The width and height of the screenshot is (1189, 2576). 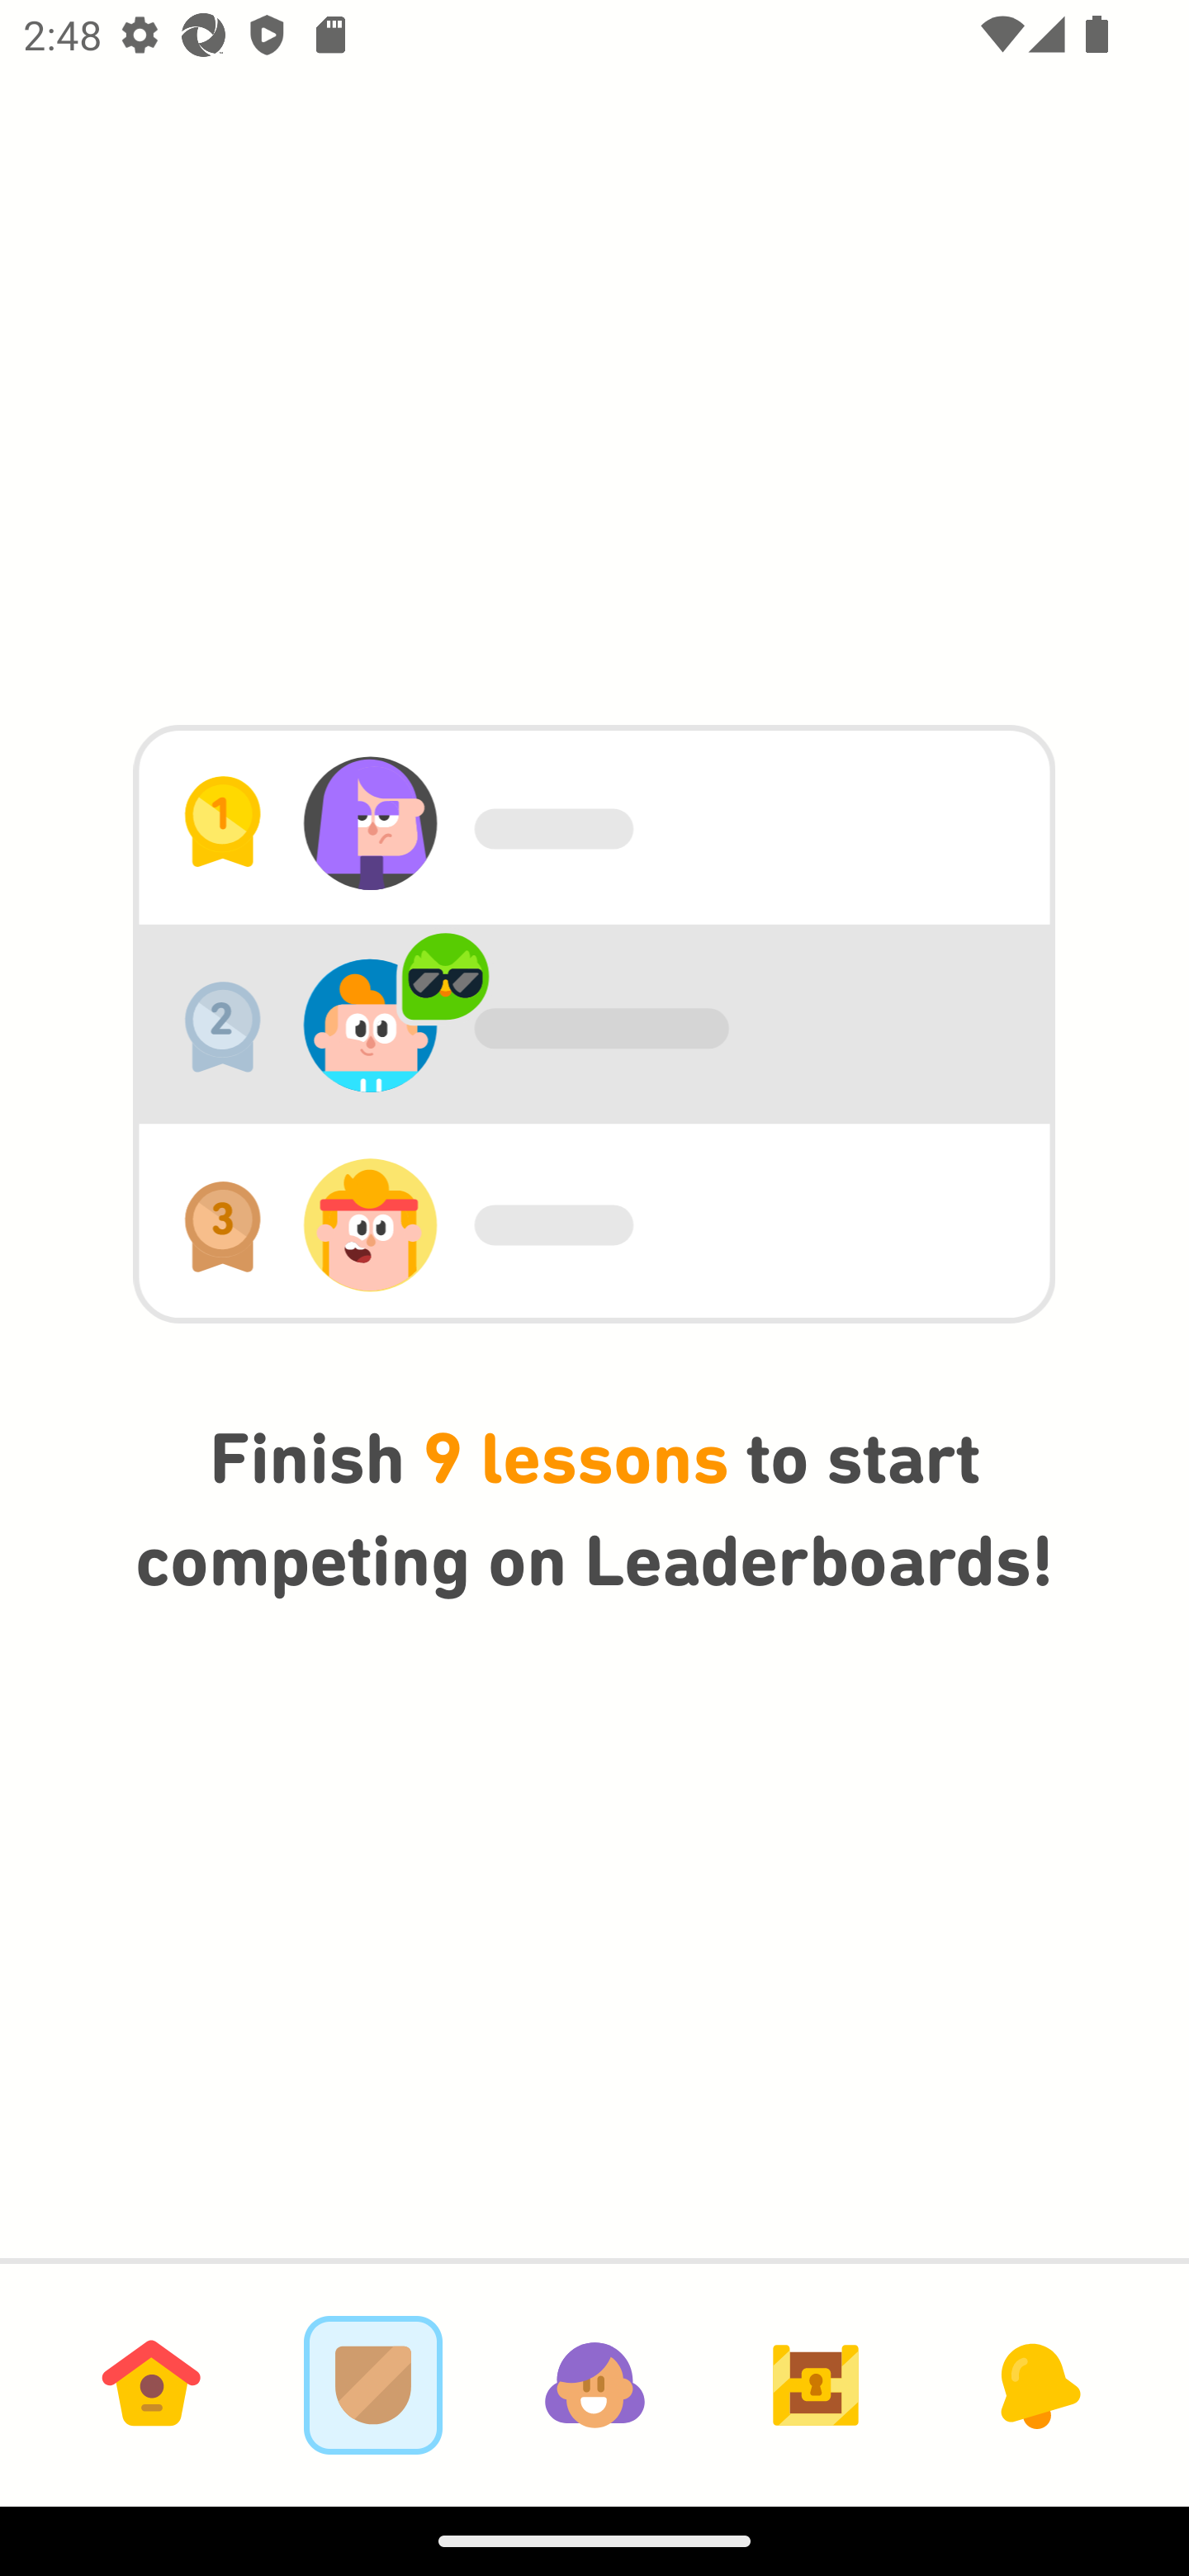 What do you see at coordinates (151, 2384) in the screenshot?
I see `Learn Tab` at bounding box center [151, 2384].